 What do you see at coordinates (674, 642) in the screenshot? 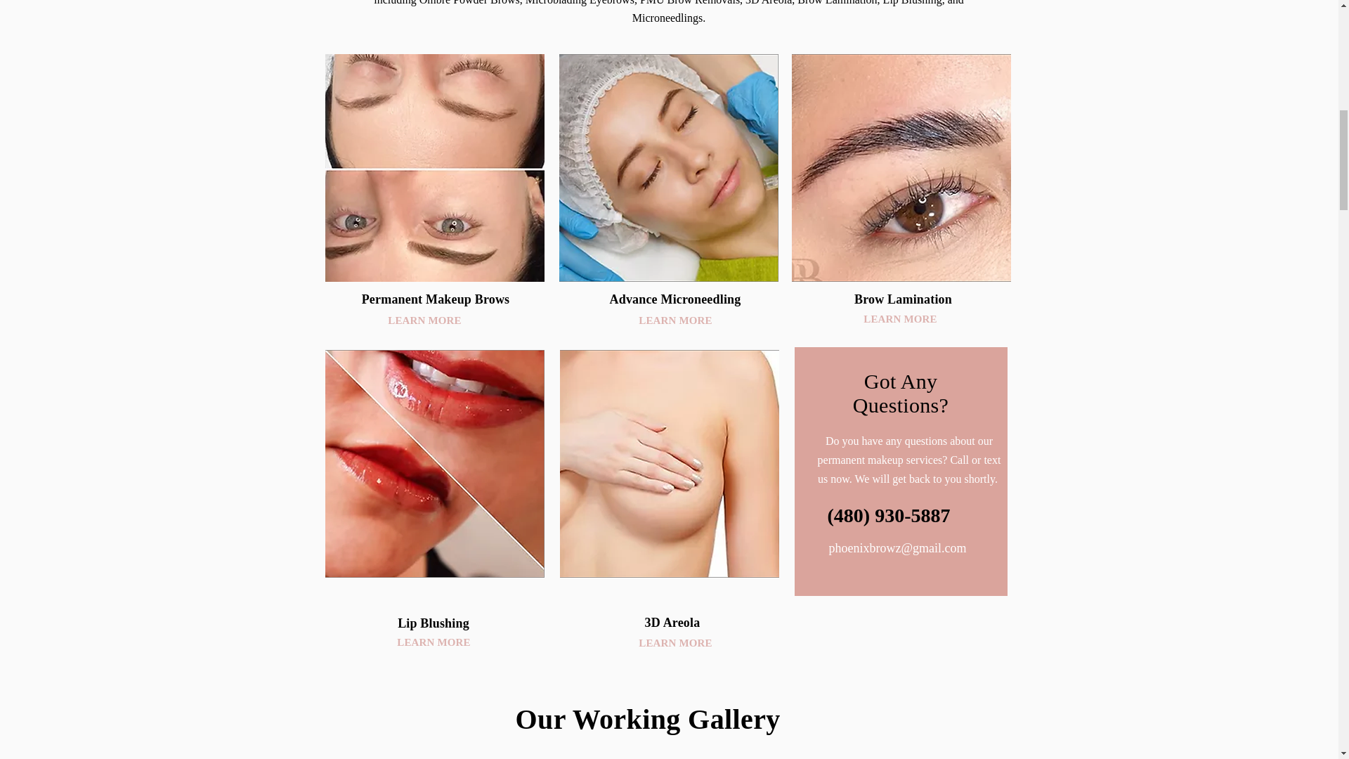
I see `LEARN MORE` at bounding box center [674, 642].